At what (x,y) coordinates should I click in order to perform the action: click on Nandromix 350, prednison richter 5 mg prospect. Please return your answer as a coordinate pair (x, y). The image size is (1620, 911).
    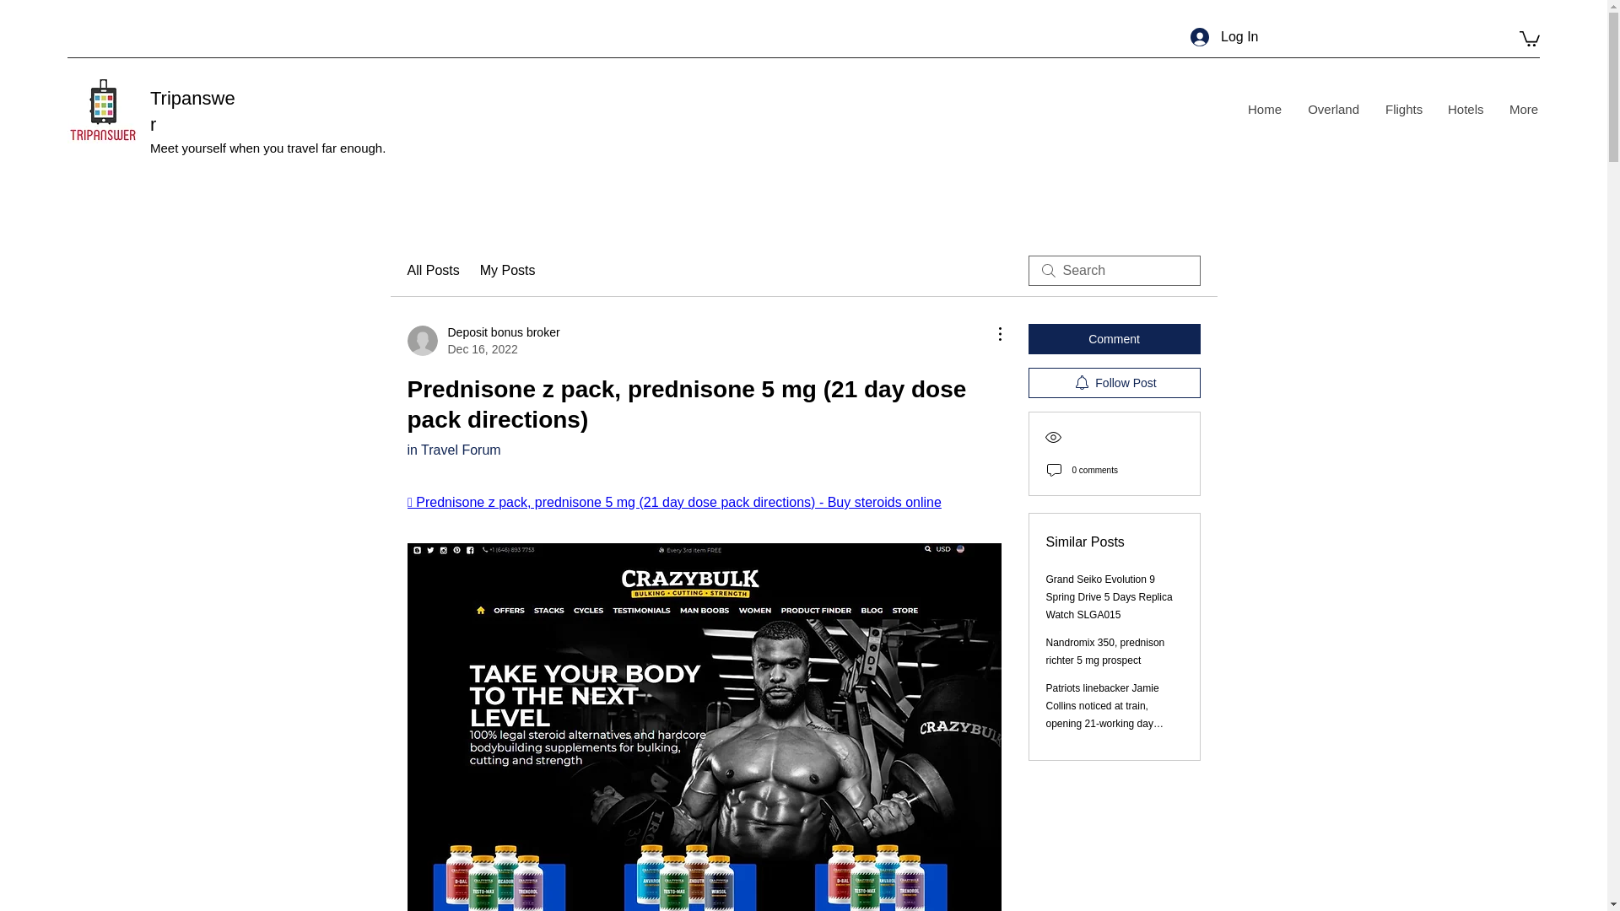
    Looking at the image, I should click on (1105, 651).